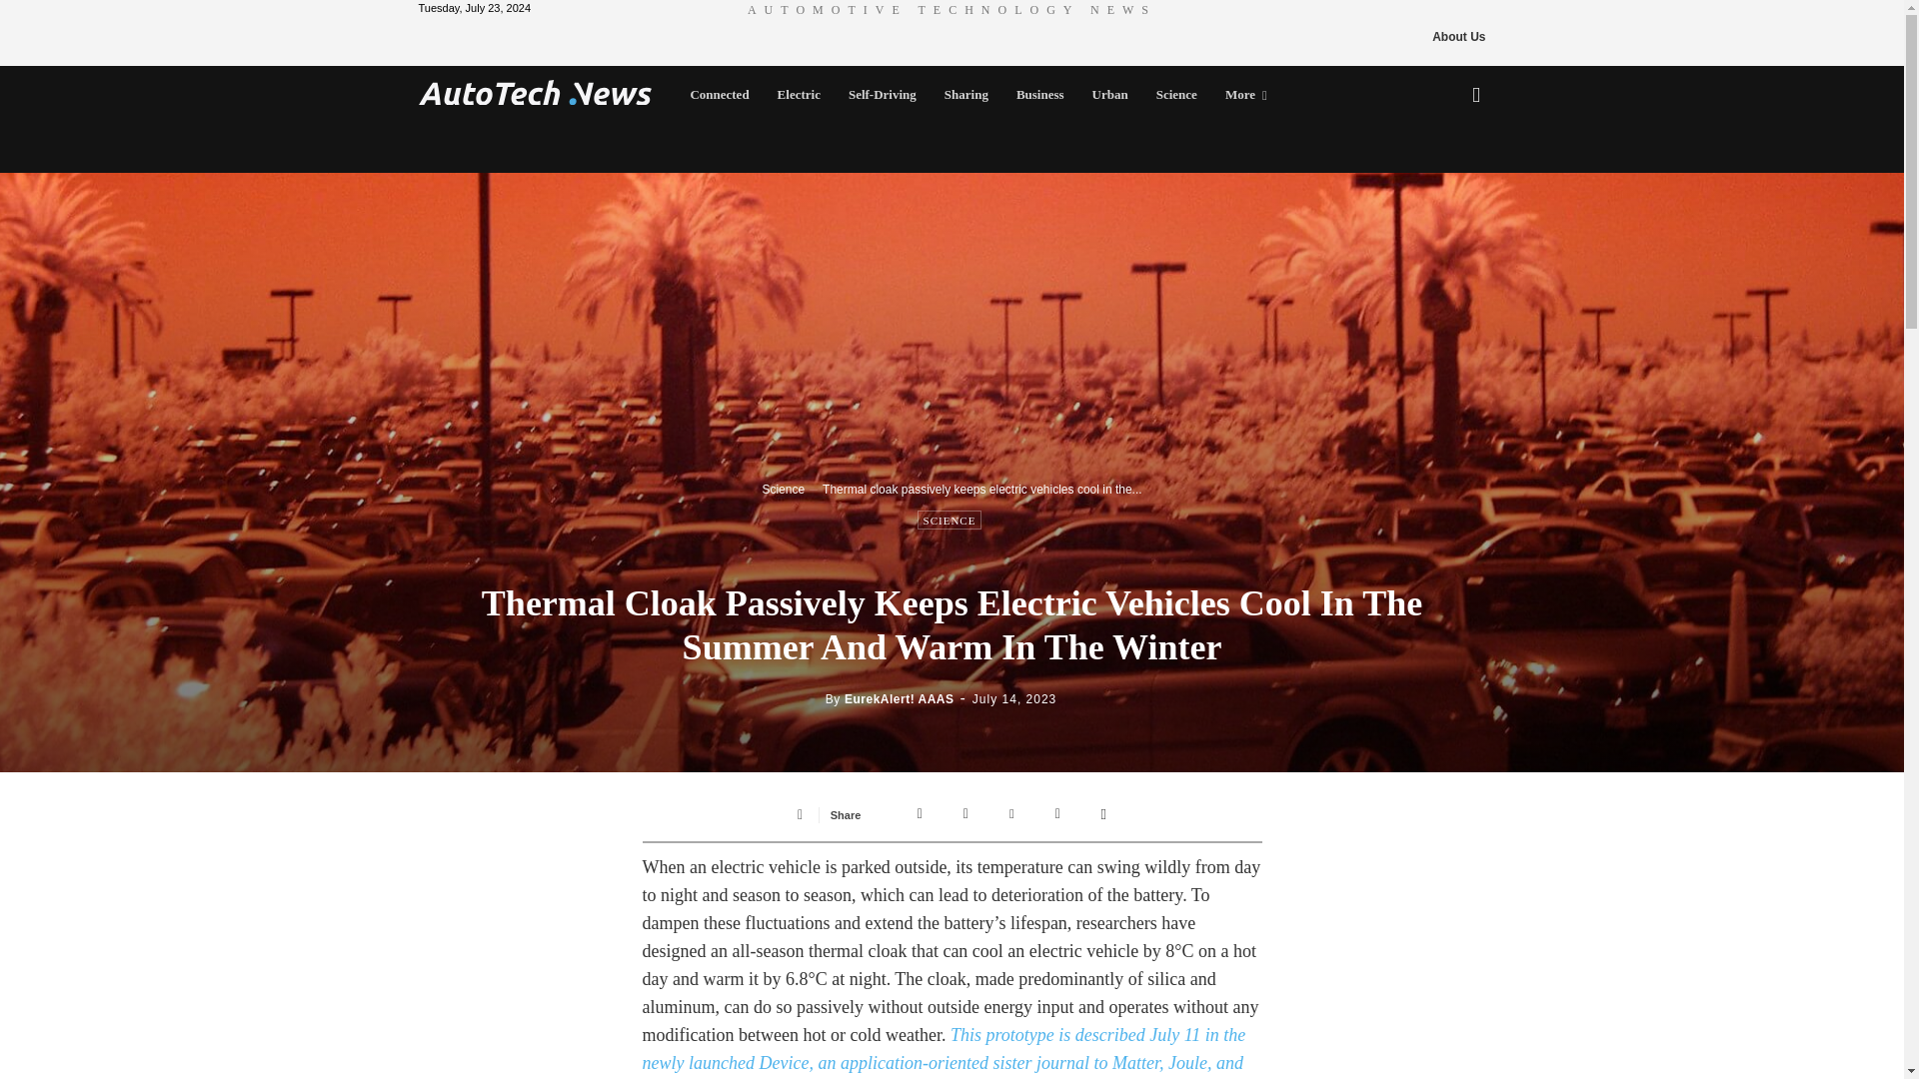  I want to click on Linkedin, so click(1057, 813).